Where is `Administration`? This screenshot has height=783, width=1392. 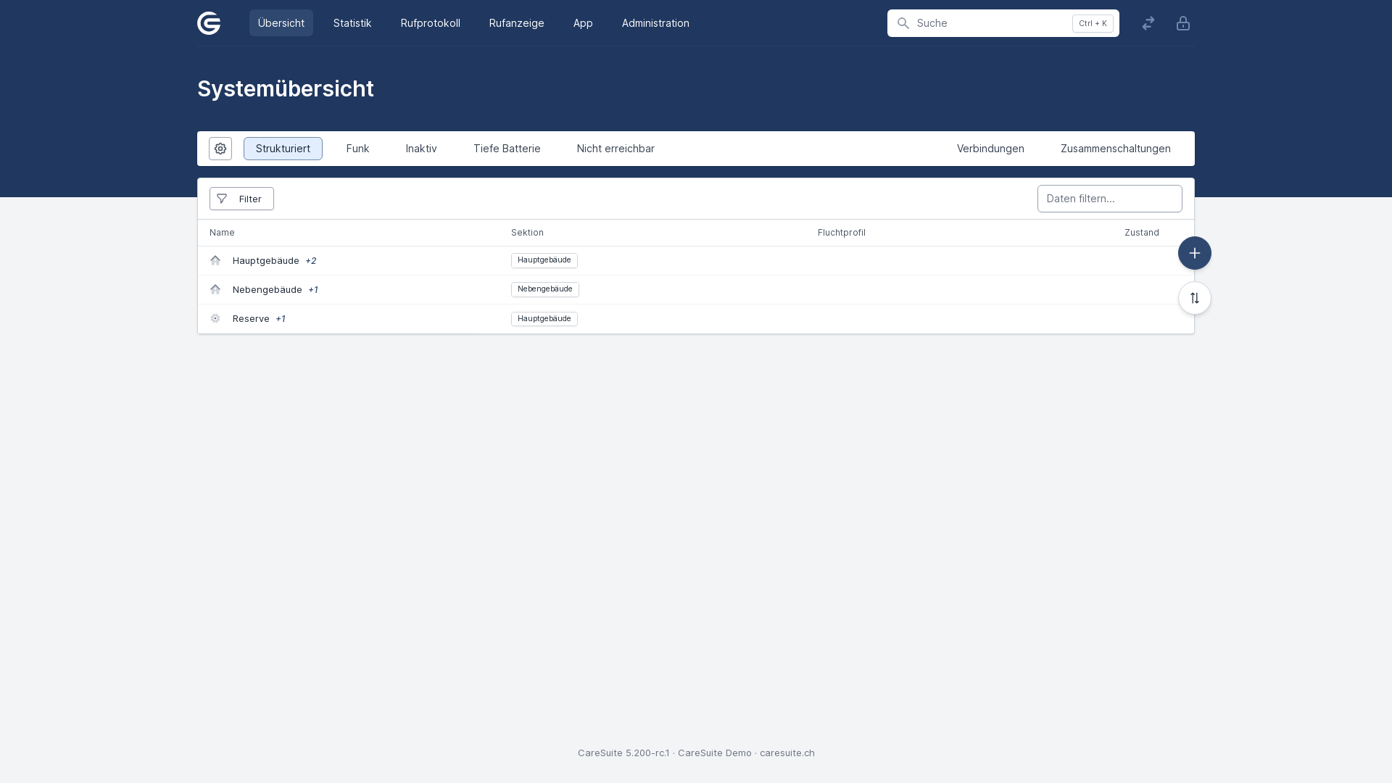
Administration is located at coordinates (655, 23).